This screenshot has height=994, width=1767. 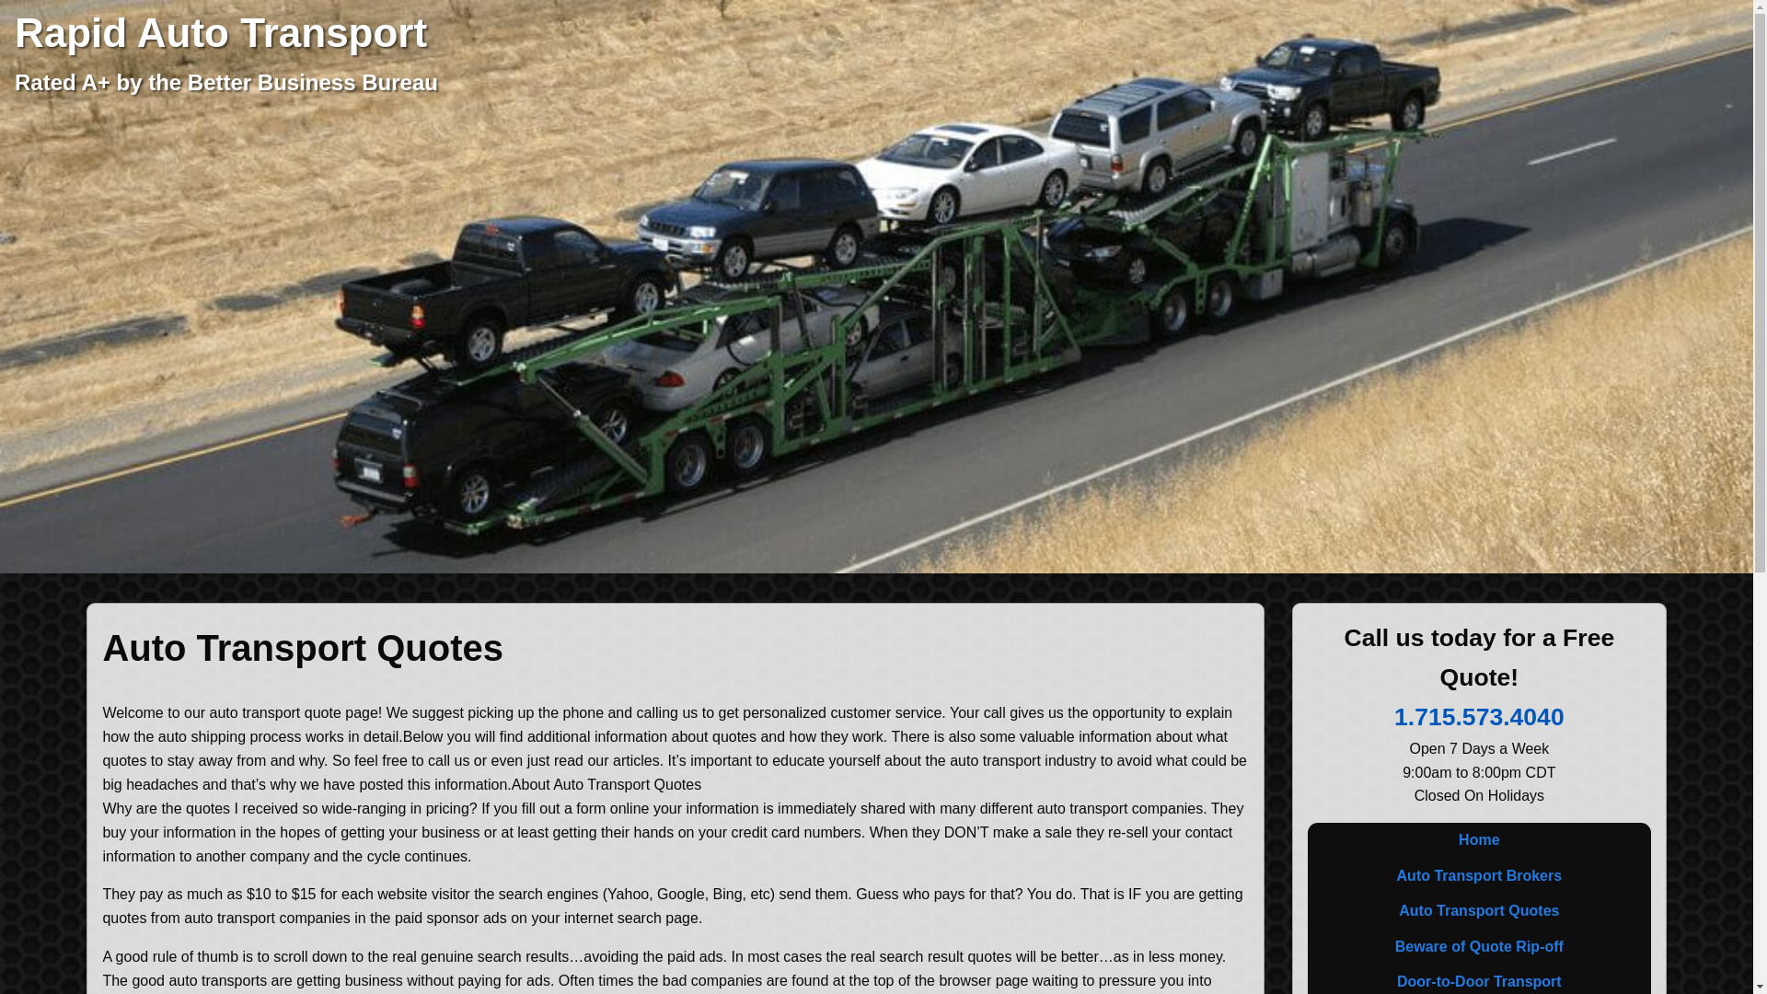 What do you see at coordinates (1478, 910) in the screenshot?
I see `Auto Transport Quotes` at bounding box center [1478, 910].